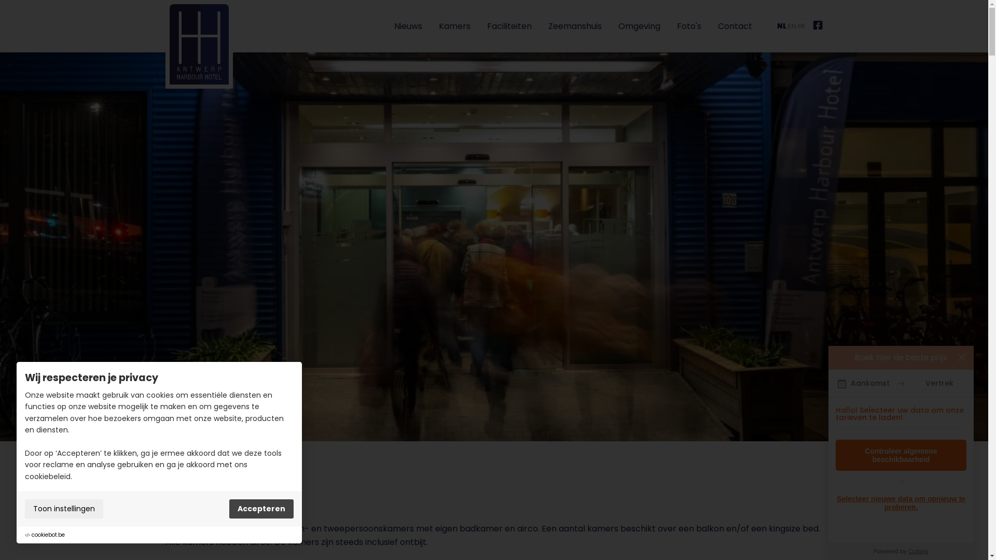 The width and height of the screenshot is (996, 560). I want to click on NL, so click(782, 26).